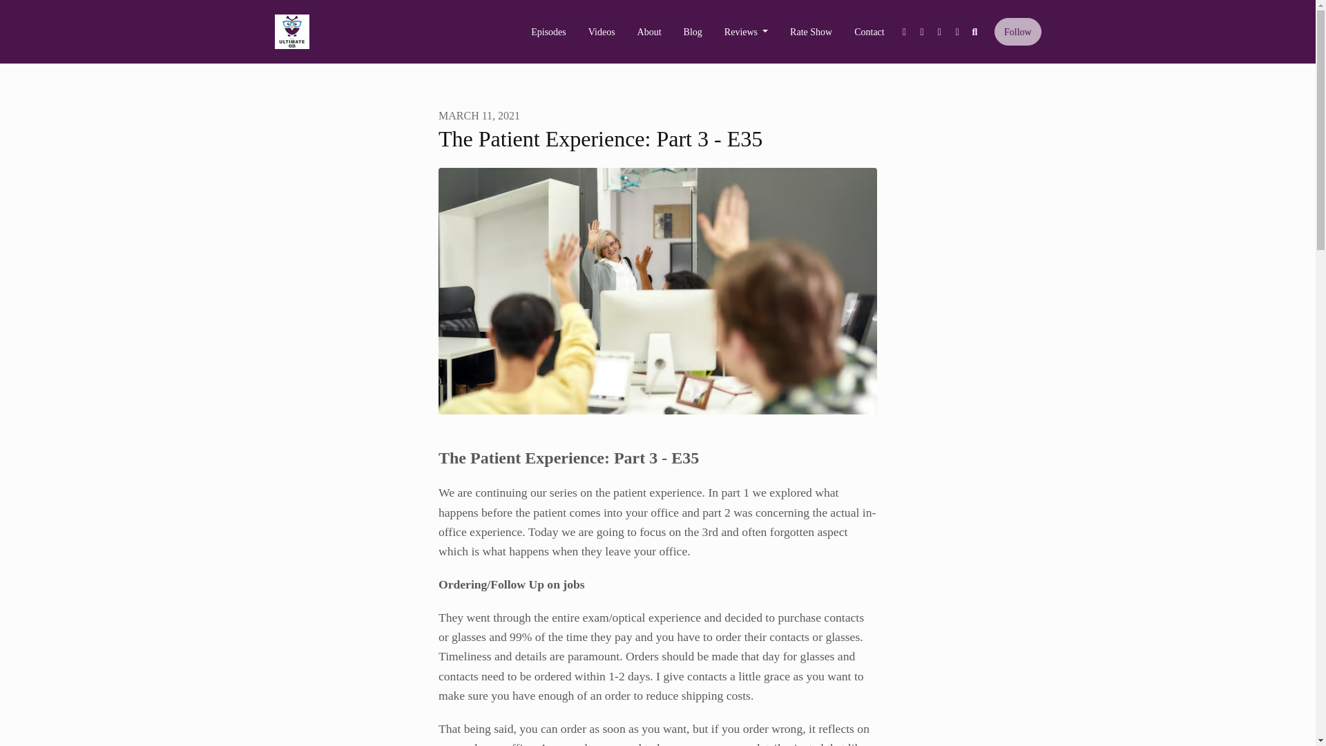 The height and width of the screenshot is (746, 1326). I want to click on Follow, so click(1018, 31).